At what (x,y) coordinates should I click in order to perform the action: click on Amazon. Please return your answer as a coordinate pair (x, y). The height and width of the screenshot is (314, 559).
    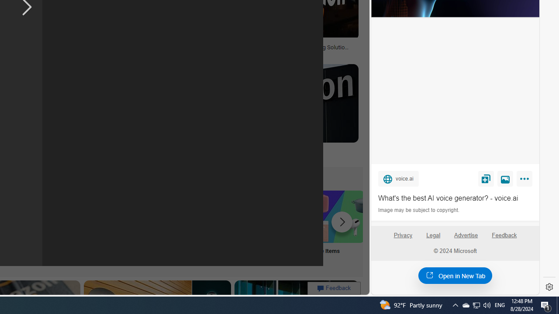
    Looking at the image, I should click on (234, 150).